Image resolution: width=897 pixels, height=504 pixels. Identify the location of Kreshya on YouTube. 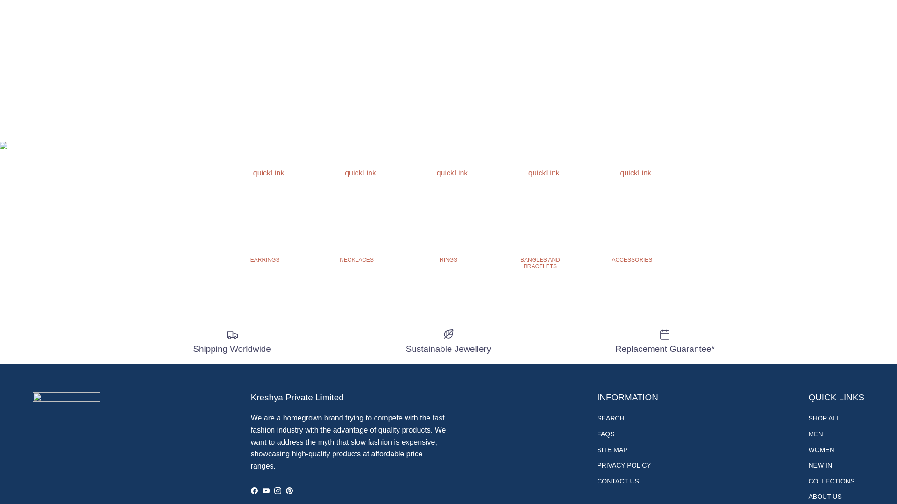
(266, 491).